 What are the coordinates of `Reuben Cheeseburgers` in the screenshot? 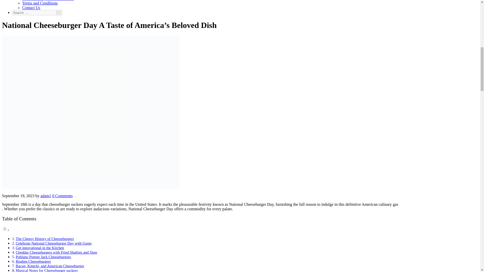 It's located at (33, 261).